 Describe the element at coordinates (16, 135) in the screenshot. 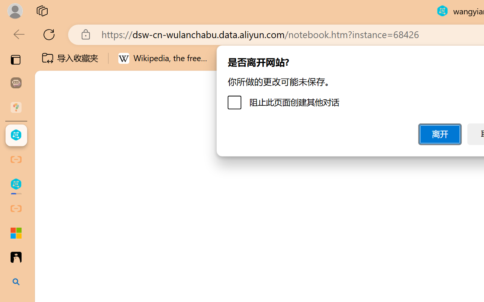

I see `wangyian_dsw - DSW` at that location.